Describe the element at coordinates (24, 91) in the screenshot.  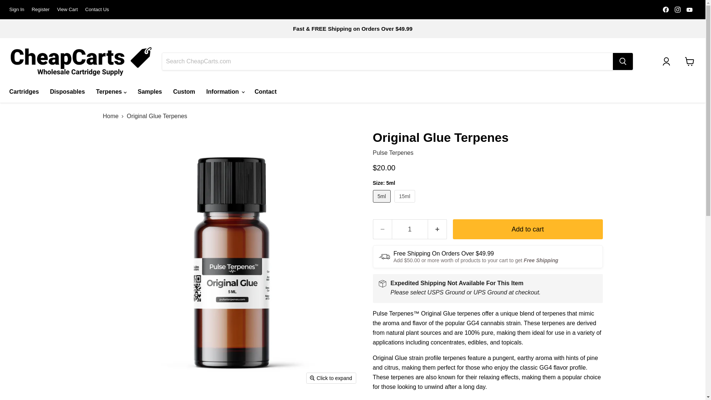
I see `Cartridges` at that location.